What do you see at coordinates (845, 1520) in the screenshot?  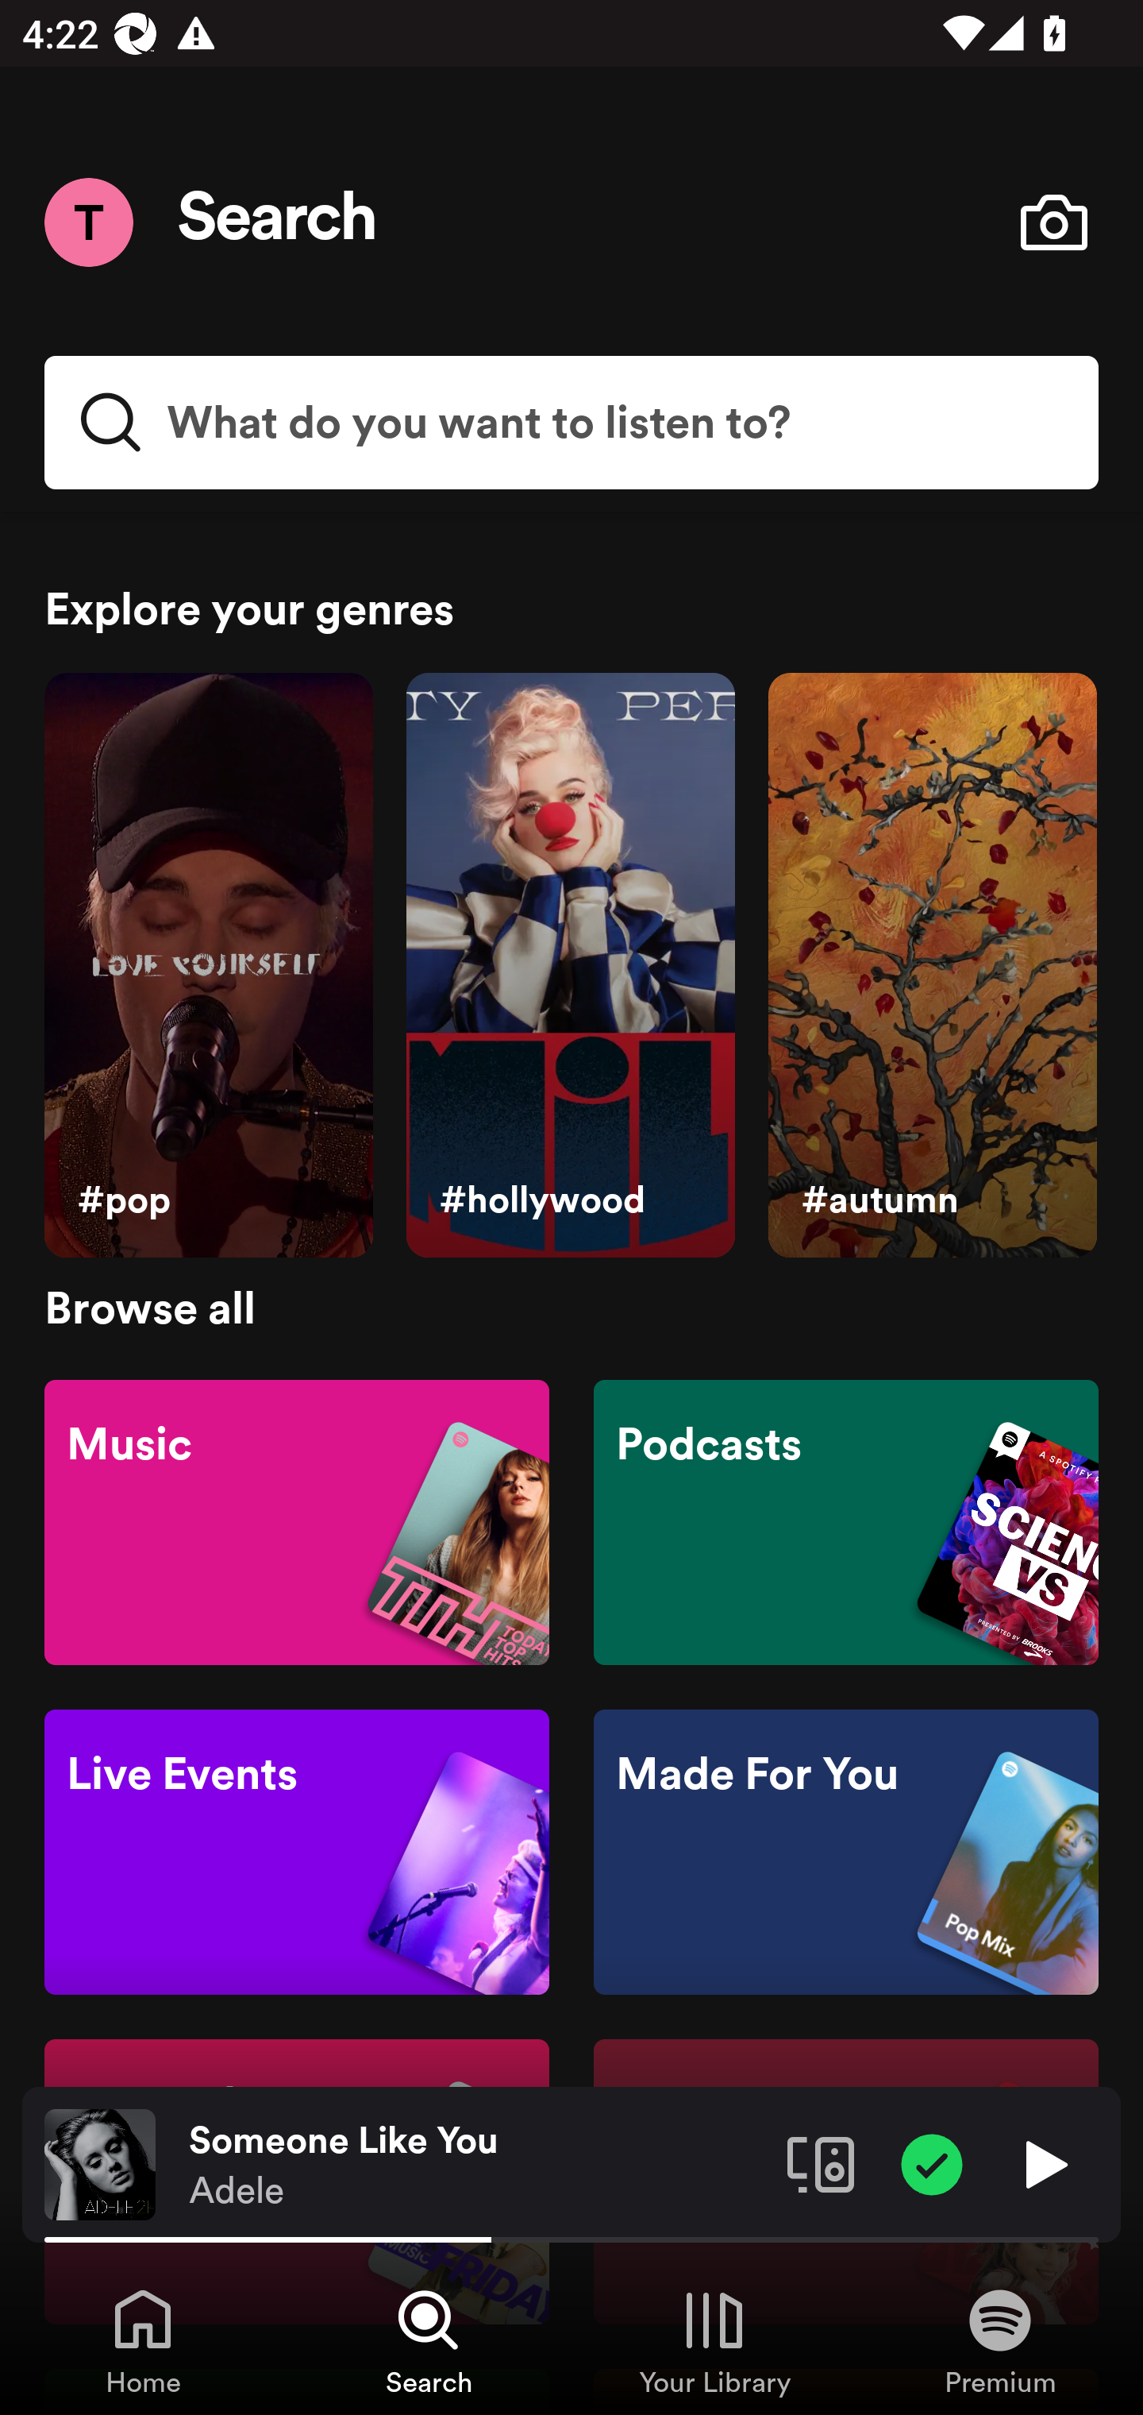 I see `Podcasts` at bounding box center [845, 1520].